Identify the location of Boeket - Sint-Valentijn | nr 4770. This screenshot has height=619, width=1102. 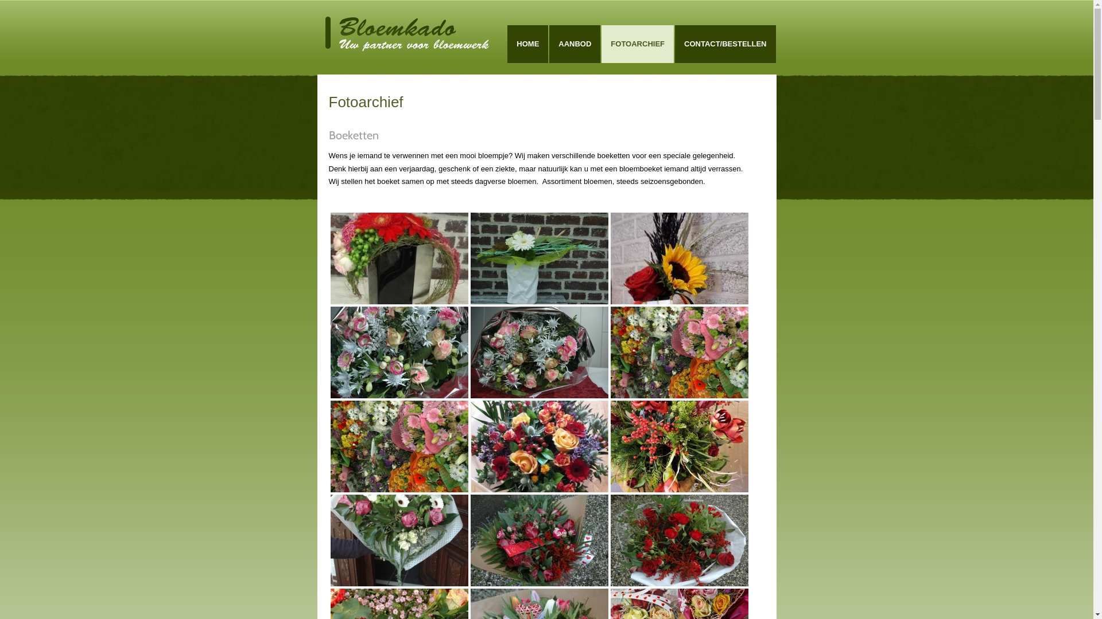
(399, 540).